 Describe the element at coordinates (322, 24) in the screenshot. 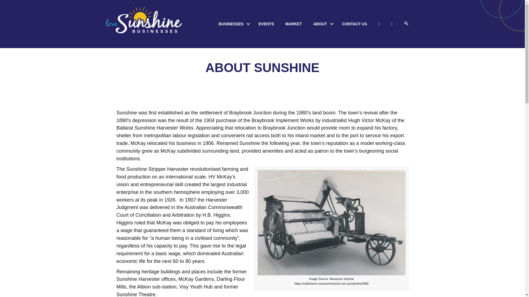

I see `ABOUT` at that location.